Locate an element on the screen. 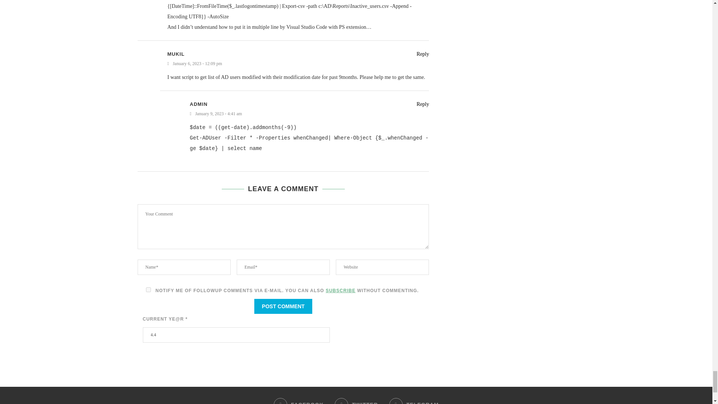 The image size is (718, 404). yes is located at coordinates (148, 290).